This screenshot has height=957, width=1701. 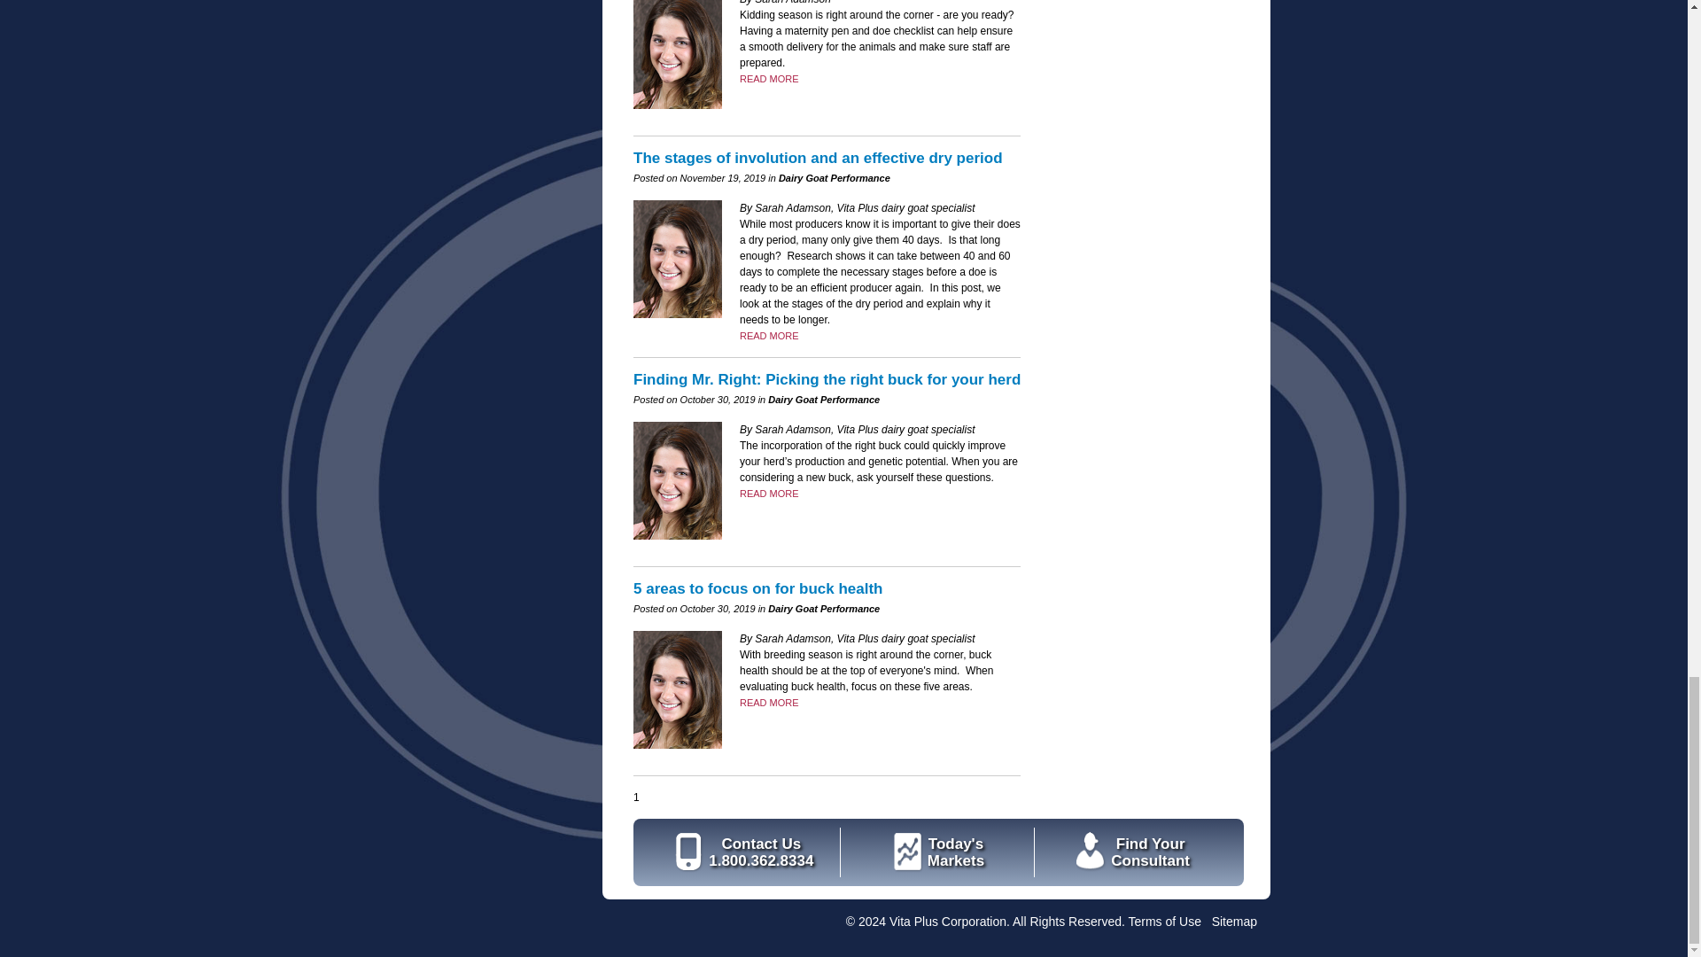 I want to click on Winter calf barn ventilation, so click(x=769, y=79).